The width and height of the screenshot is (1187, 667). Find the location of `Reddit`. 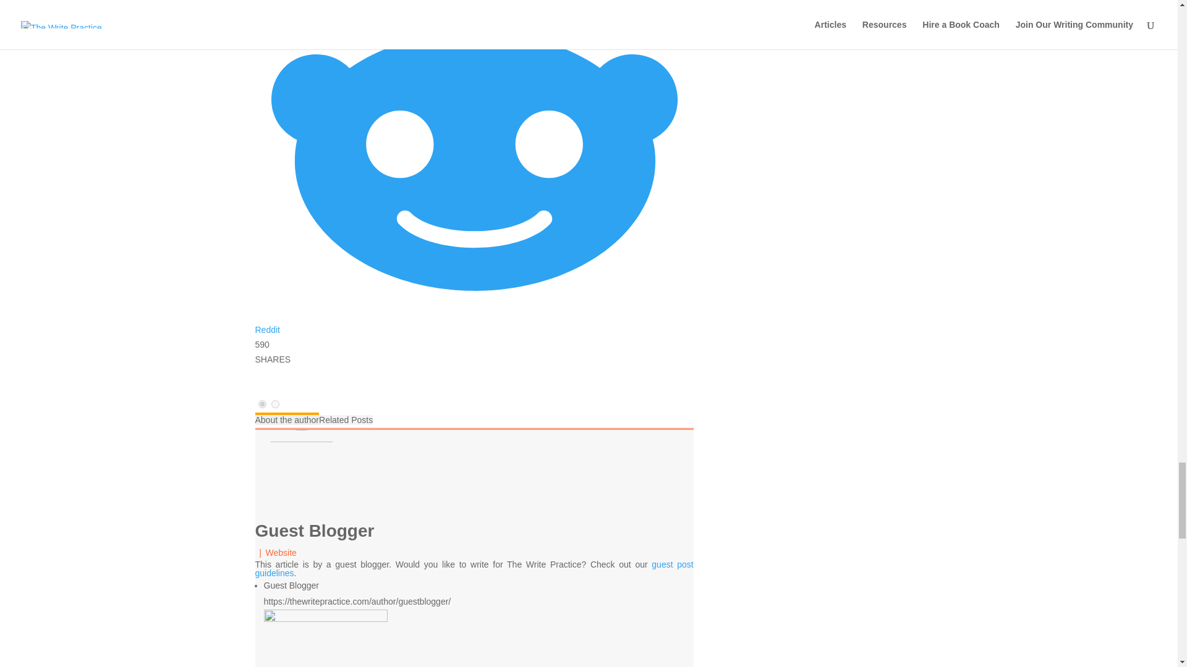

Reddit is located at coordinates (474, 323).